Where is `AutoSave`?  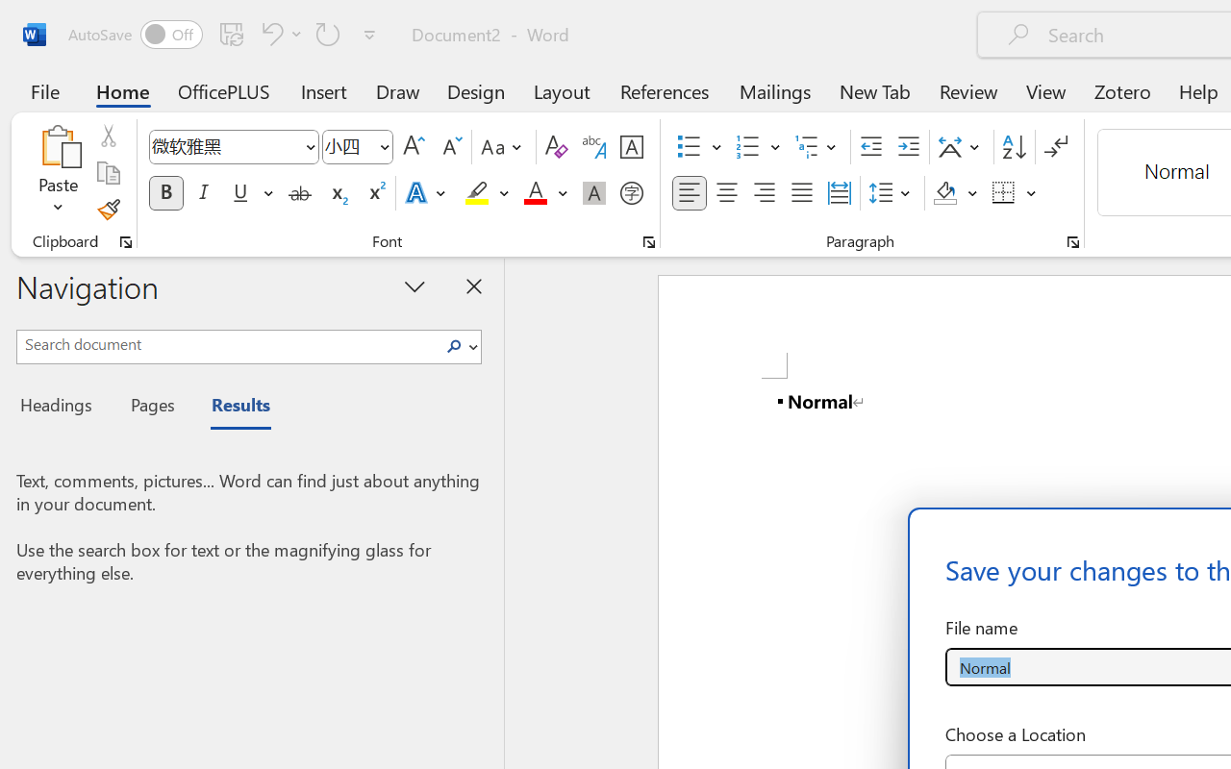 AutoSave is located at coordinates (135, 35).